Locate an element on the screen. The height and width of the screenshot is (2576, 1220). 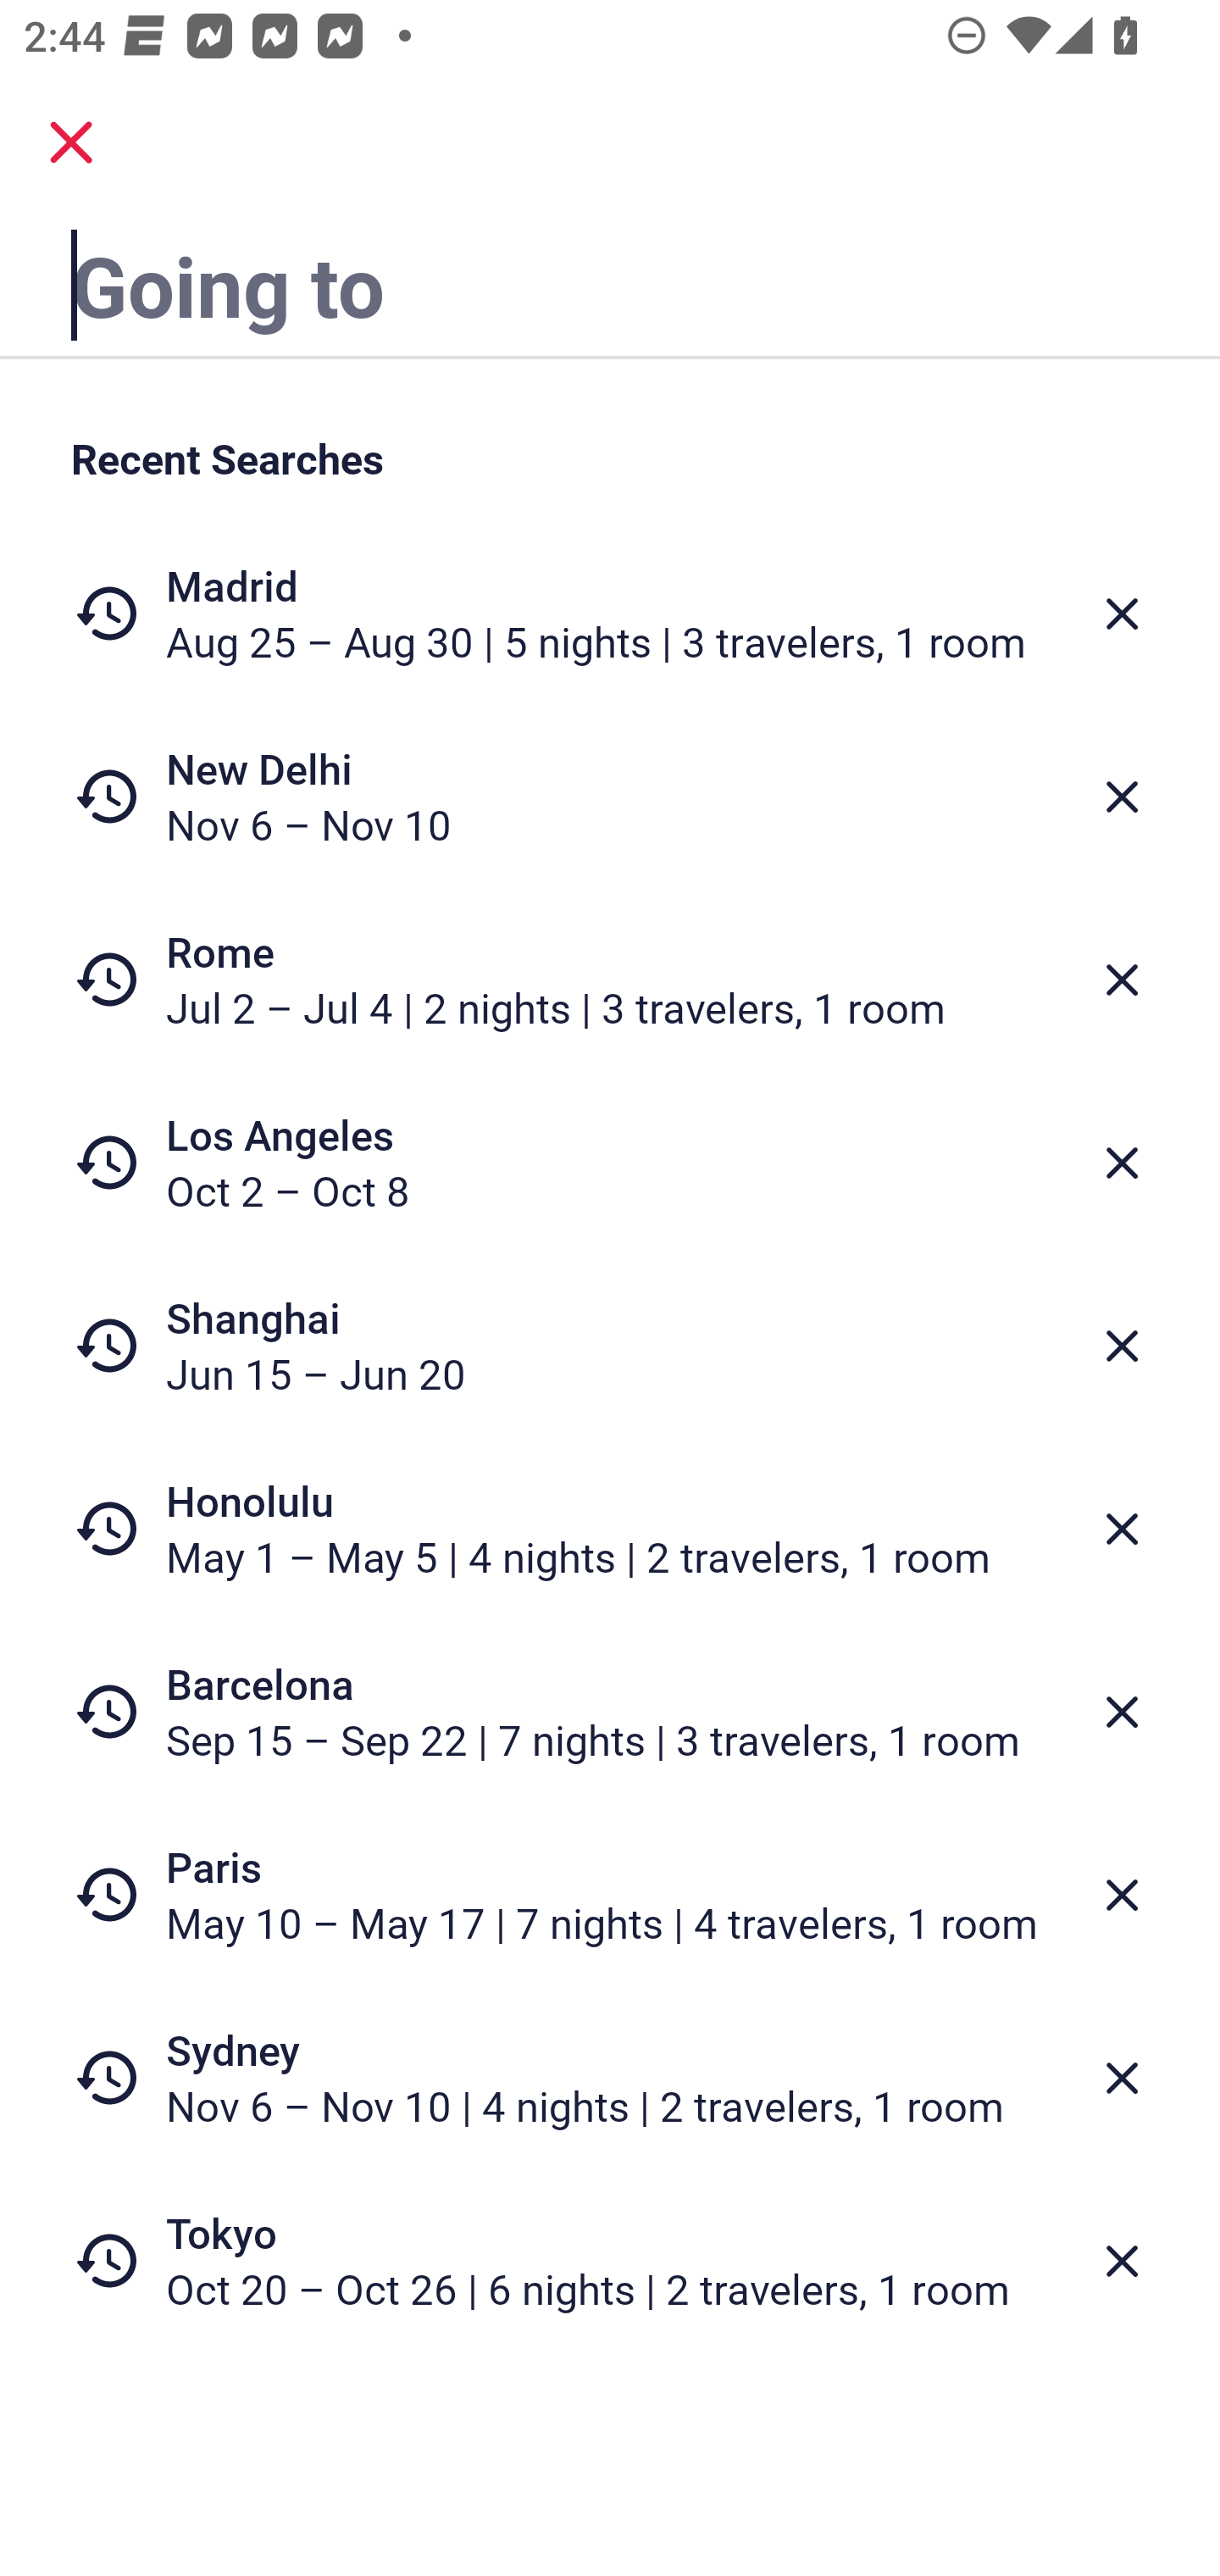
Los Angeles Oct 2 – Oct 8 is located at coordinates (610, 1163).